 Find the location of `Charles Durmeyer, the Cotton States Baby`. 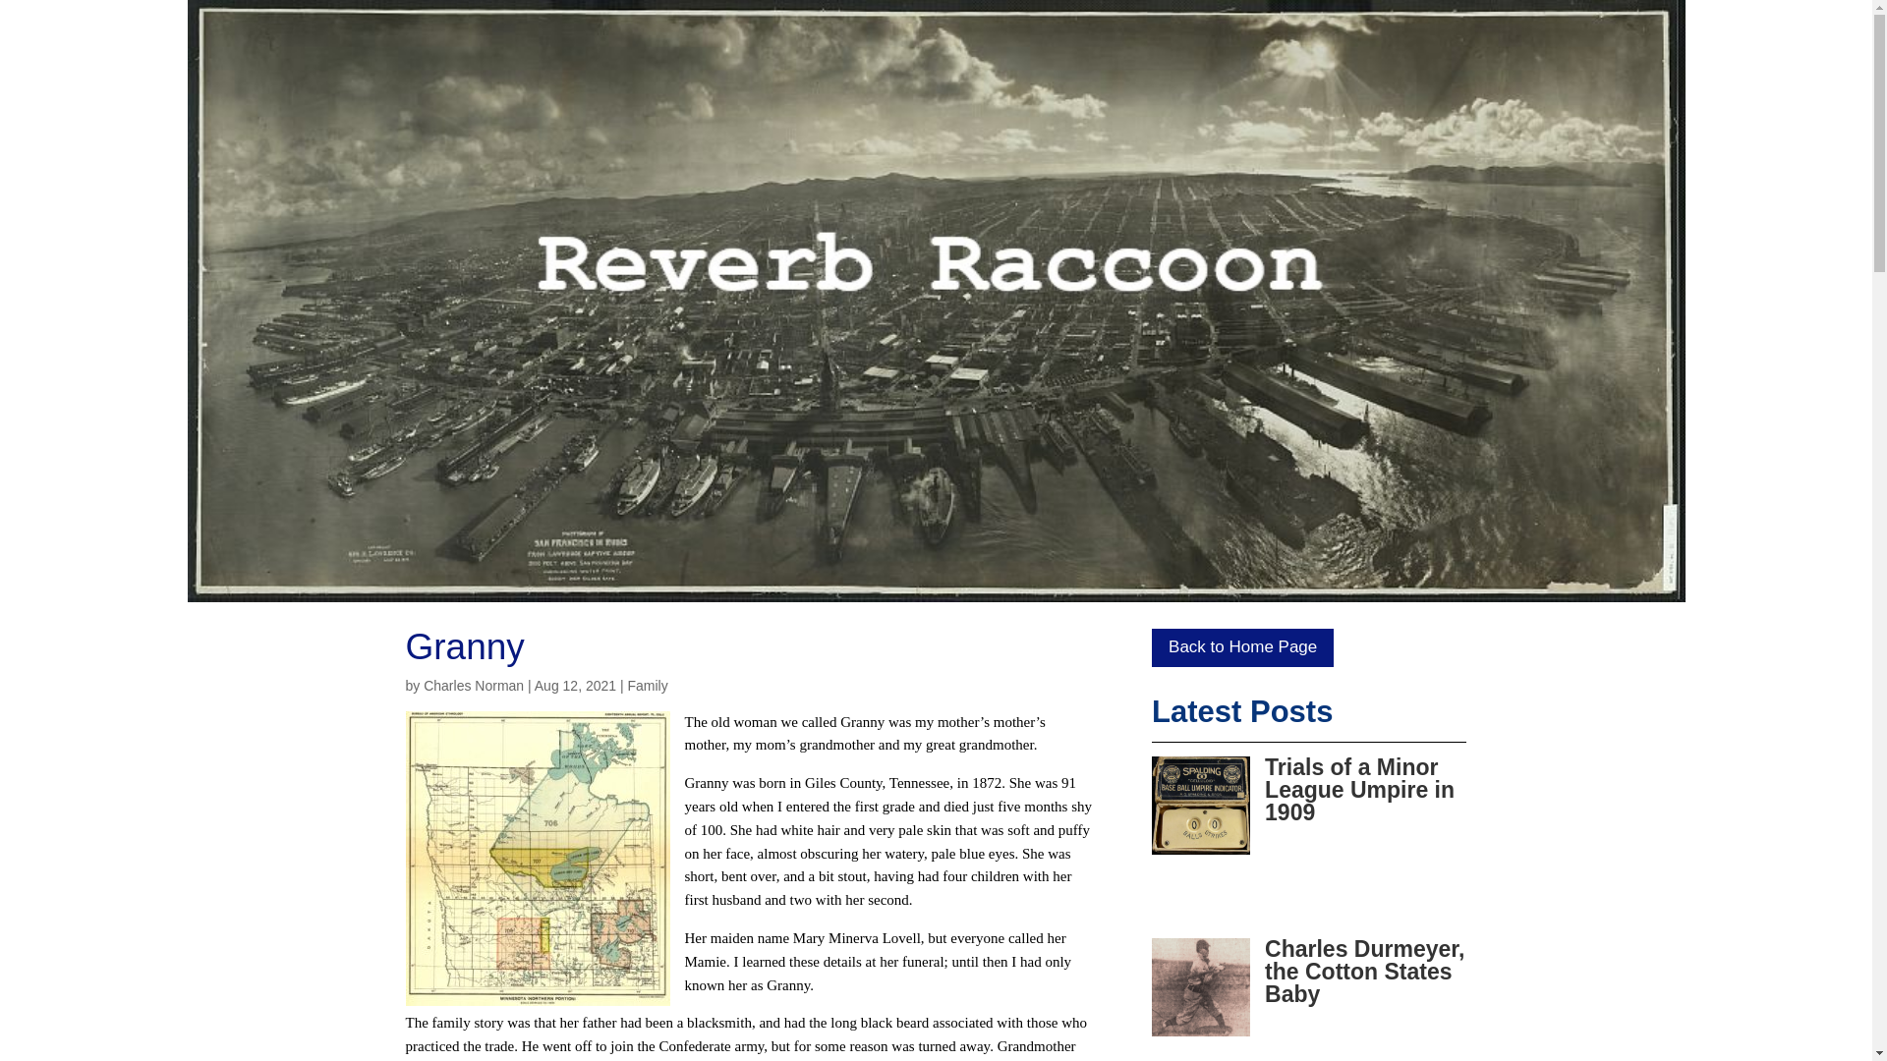

Charles Durmeyer, the Cotton States Baby is located at coordinates (1364, 971).